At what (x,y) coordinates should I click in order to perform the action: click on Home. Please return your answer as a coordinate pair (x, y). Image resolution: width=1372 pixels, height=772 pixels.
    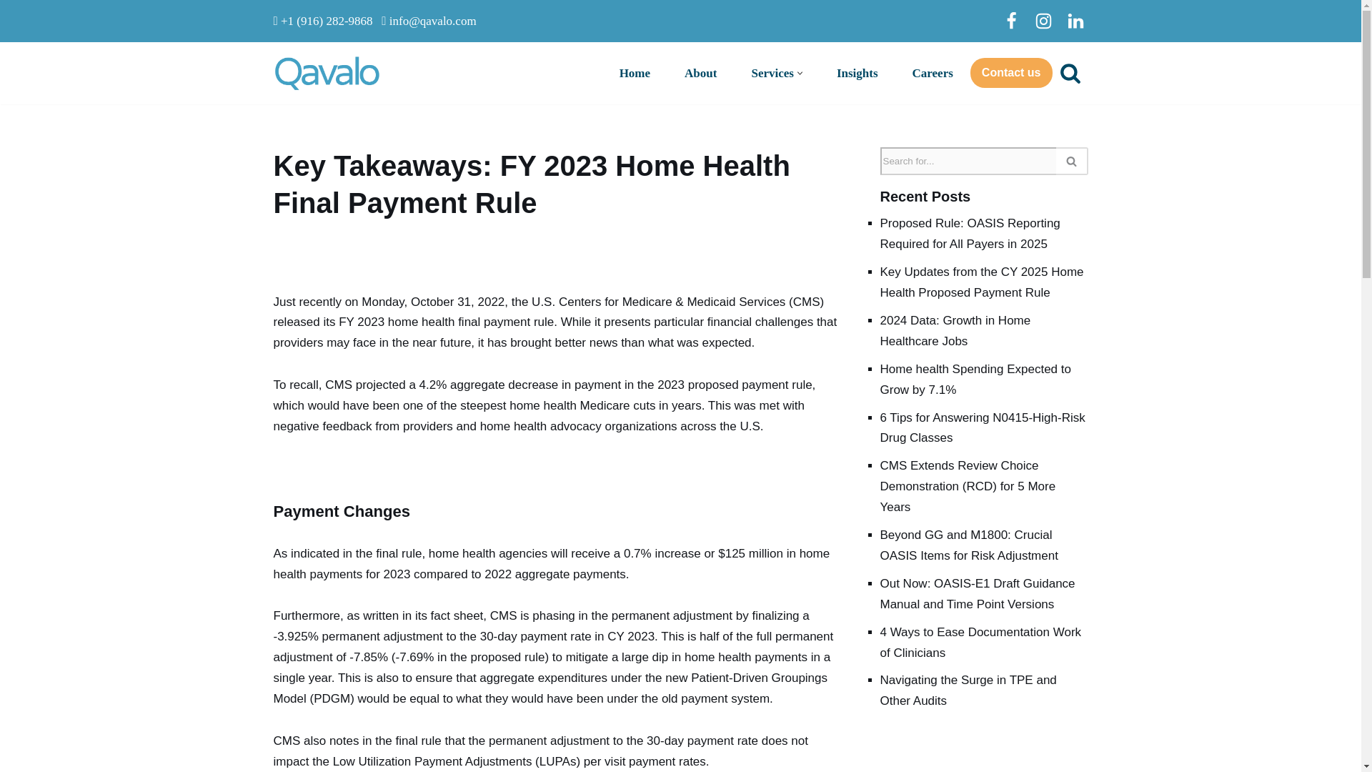
    Looking at the image, I should click on (635, 72).